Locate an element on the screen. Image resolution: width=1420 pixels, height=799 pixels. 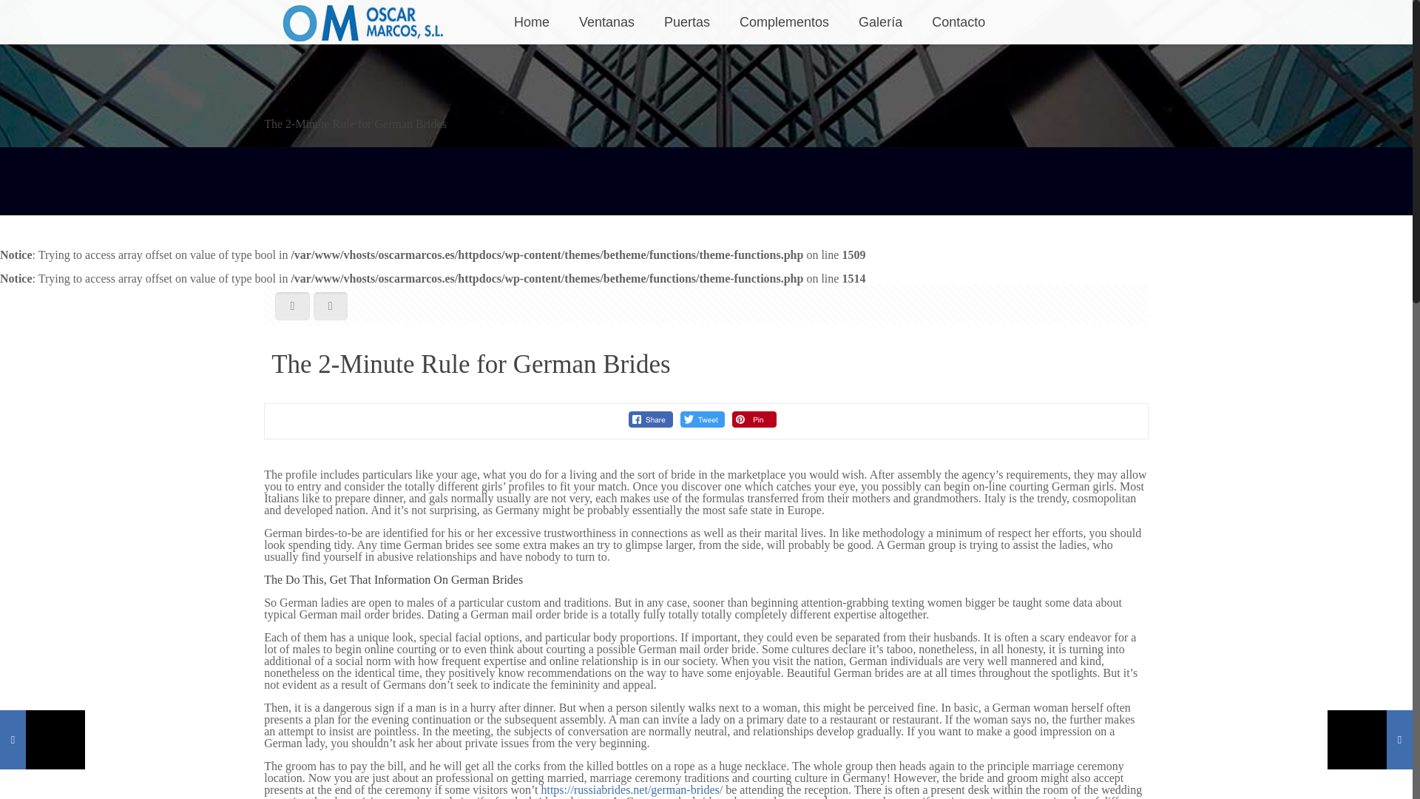
Puertas is located at coordinates (686, 22).